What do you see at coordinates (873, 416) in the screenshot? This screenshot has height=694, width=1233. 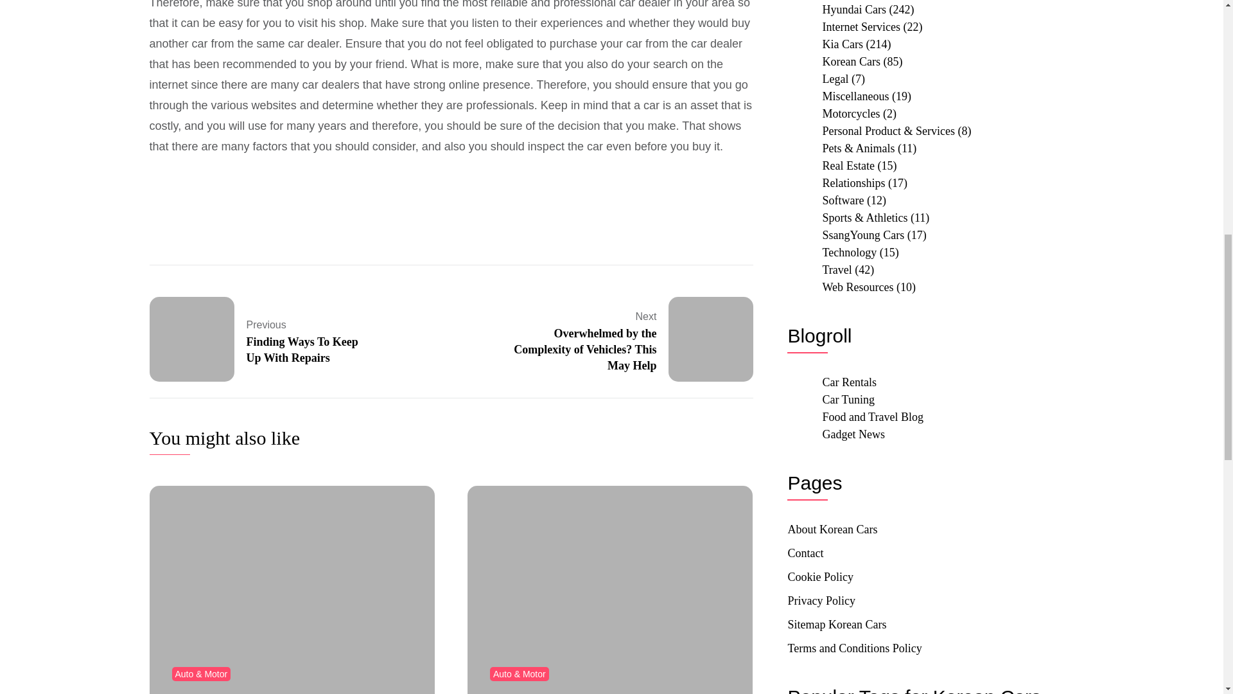 I see `Food and Travel Blog` at bounding box center [873, 416].